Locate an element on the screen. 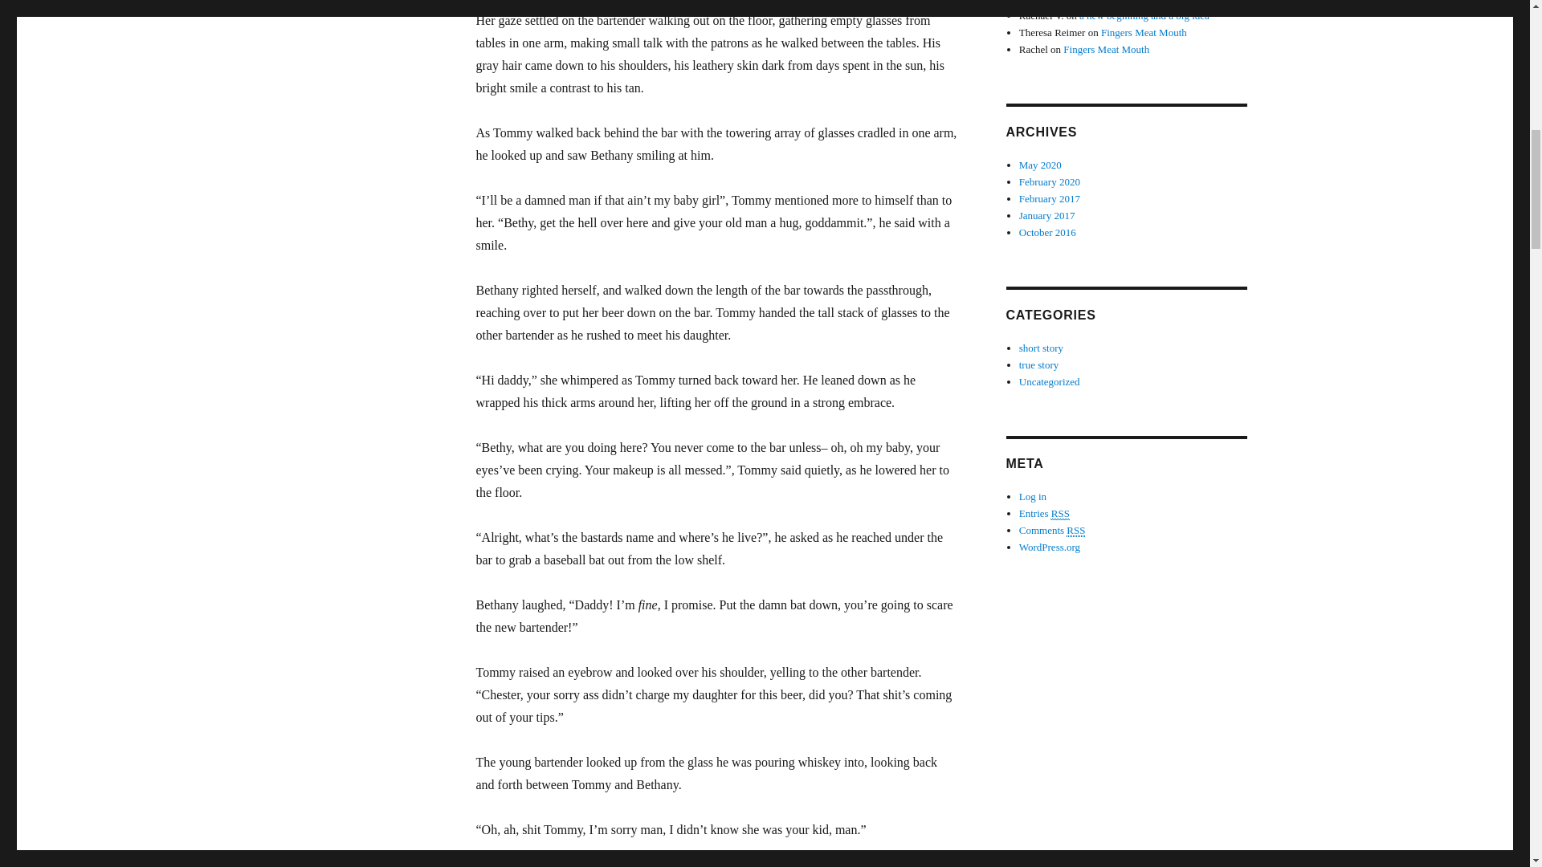  Fingers Meat Mouth is located at coordinates (1103, 2).